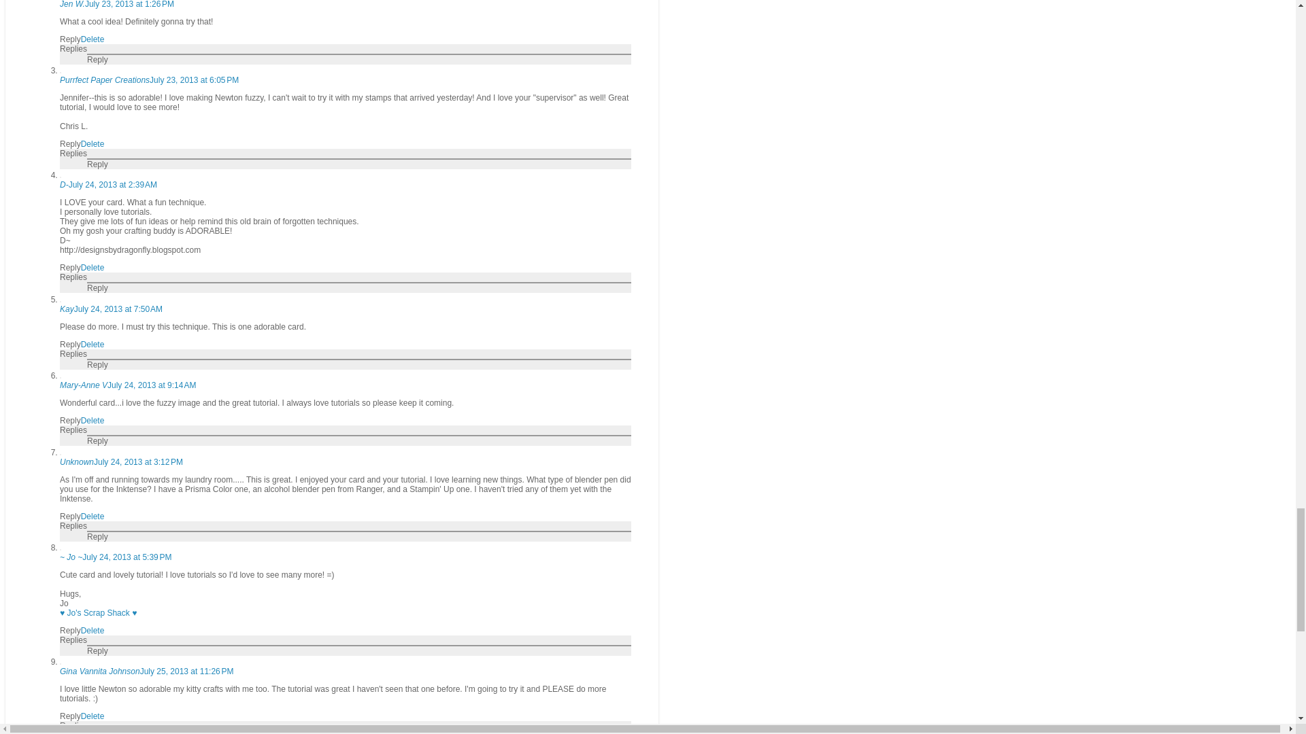  Describe the element at coordinates (71, 144) in the screenshot. I see `Reply` at that location.